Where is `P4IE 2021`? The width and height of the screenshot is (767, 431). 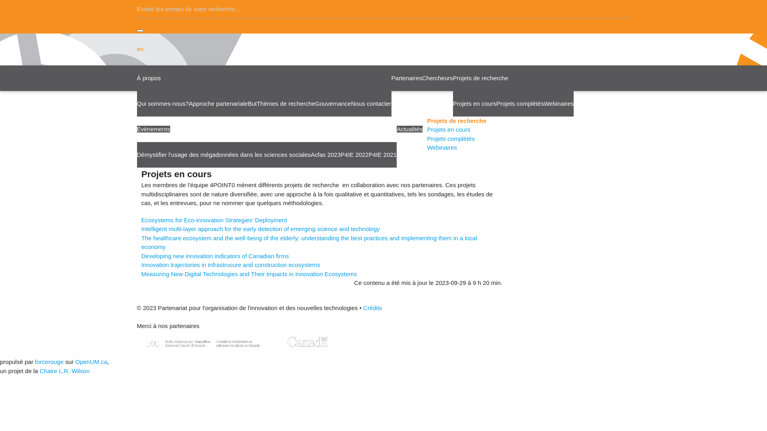 P4IE 2021 is located at coordinates (383, 154).